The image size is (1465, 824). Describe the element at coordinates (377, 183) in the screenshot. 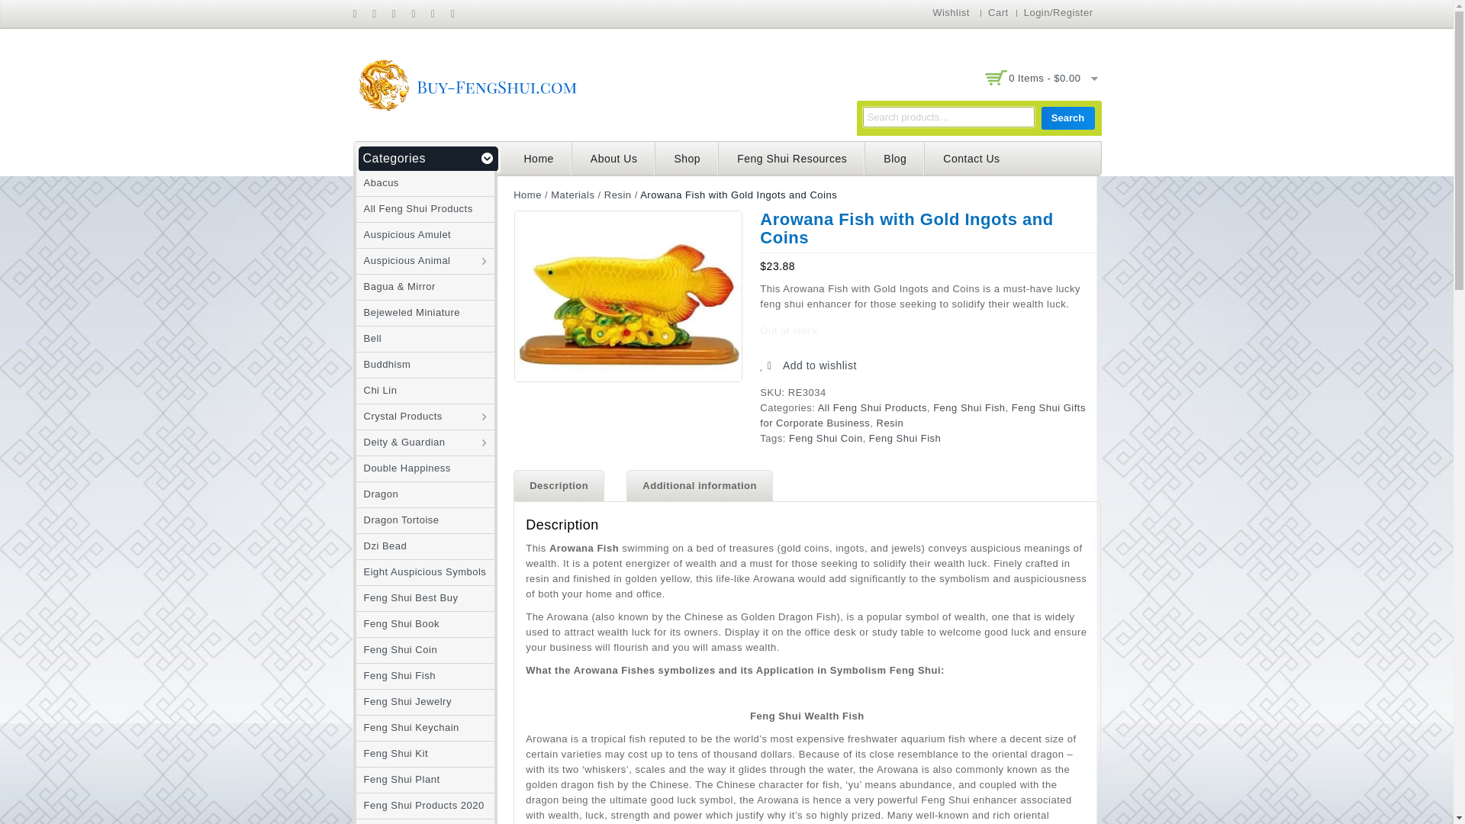

I see `Abacus` at that location.